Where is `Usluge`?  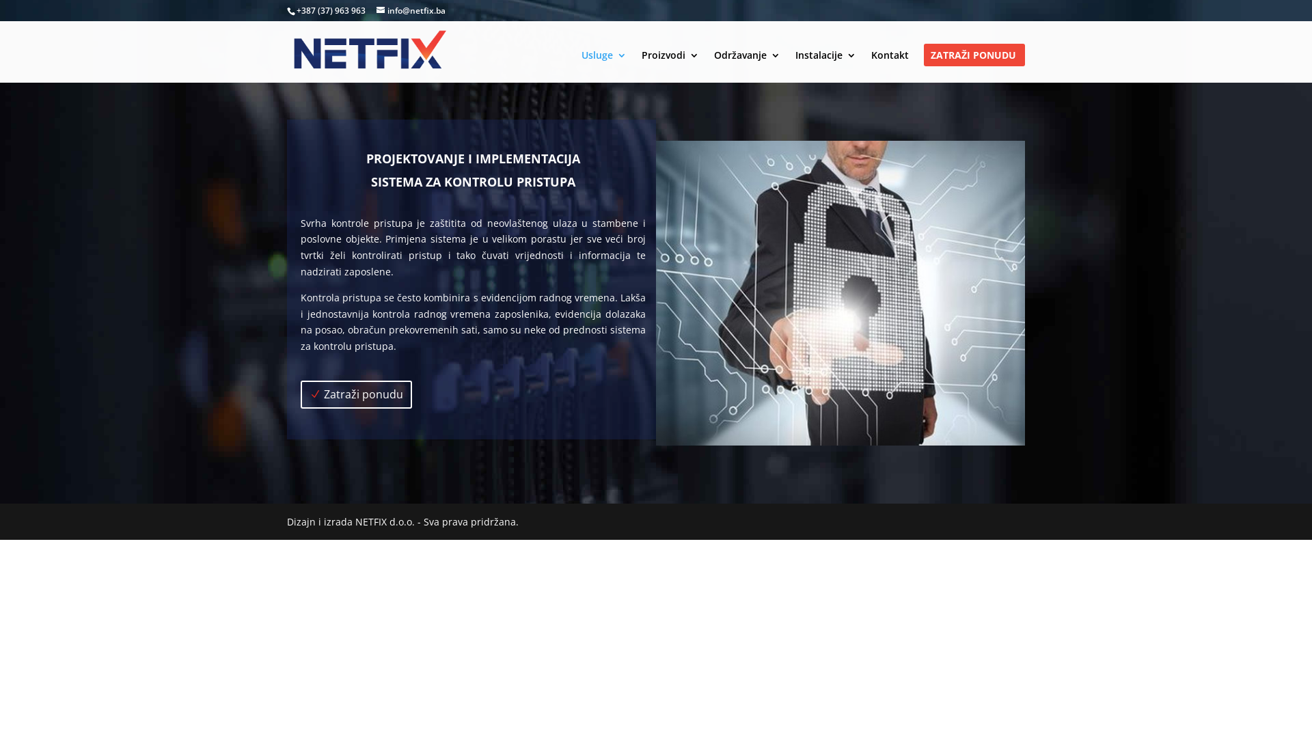 Usluge is located at coordinates (604, 67).